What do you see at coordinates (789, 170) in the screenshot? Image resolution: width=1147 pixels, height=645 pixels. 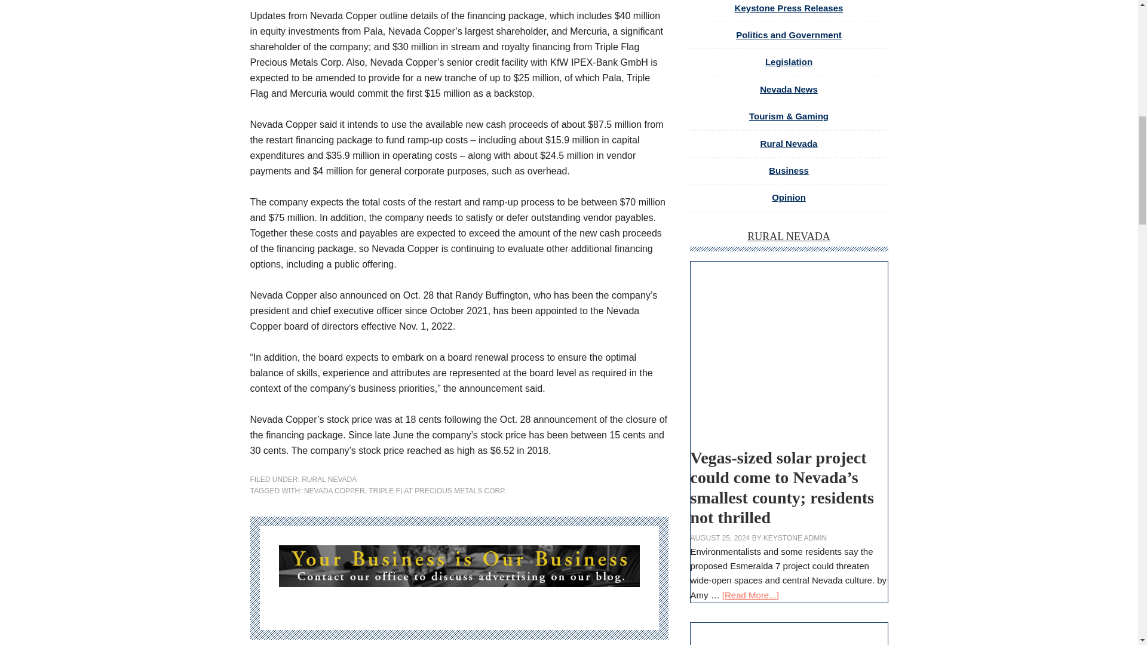 I see `Business` at bounding box center [789, 170].